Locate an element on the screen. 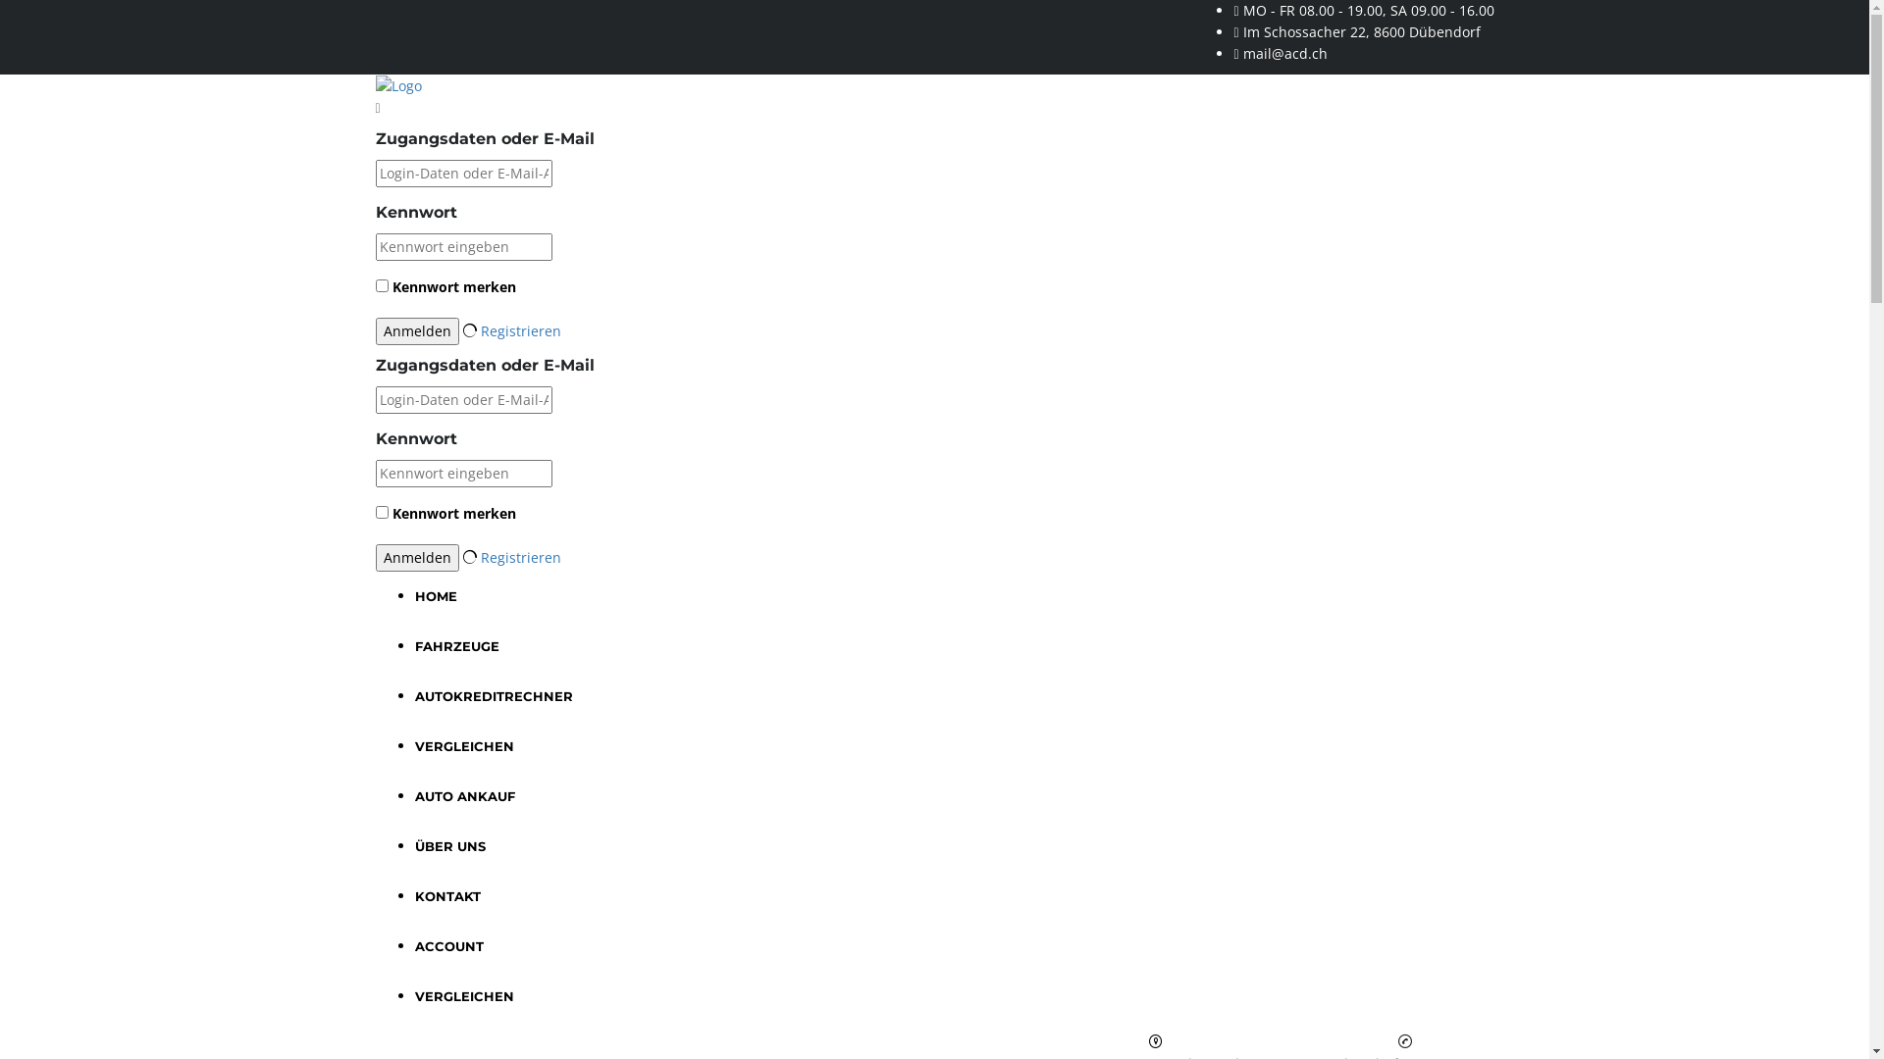  Registrieren is located at coordinates (520, 331).